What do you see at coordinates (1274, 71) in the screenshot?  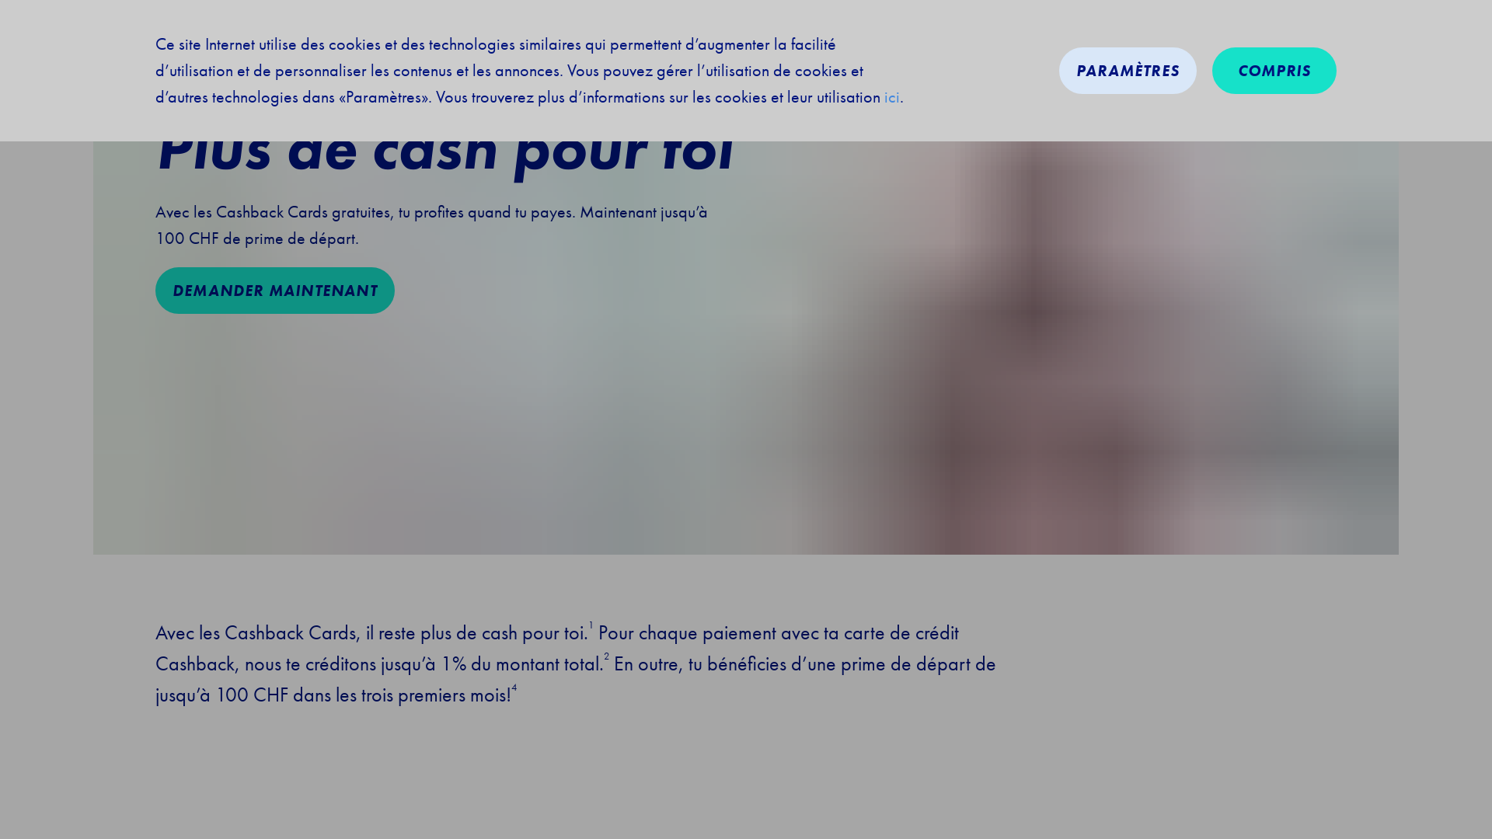 I see `COMPRIS` at bounding box center [1274, 71].